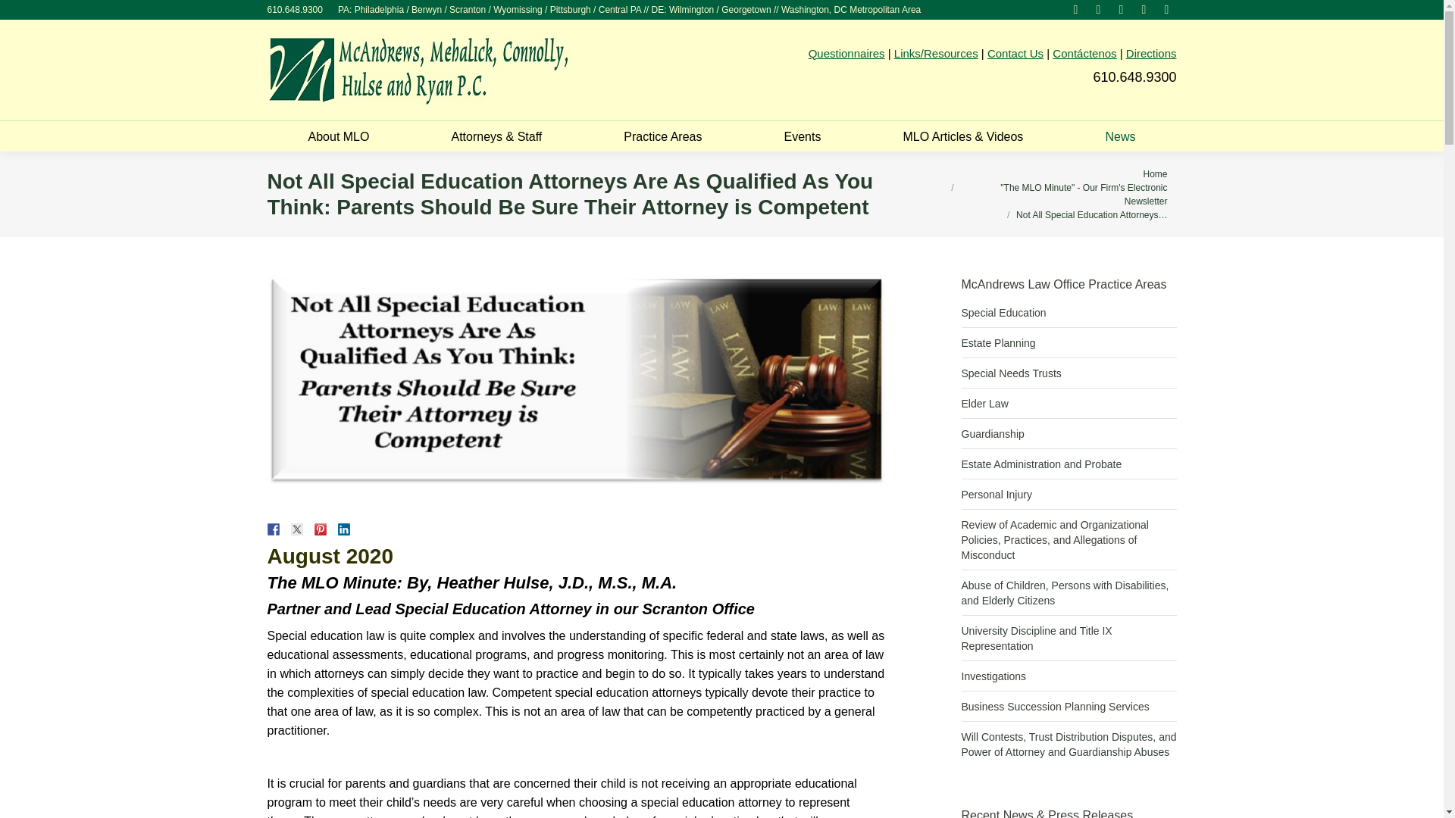 The height and width of the screenshot is (818, 1455). I want to click on Questionnaires, so click(846, 53).